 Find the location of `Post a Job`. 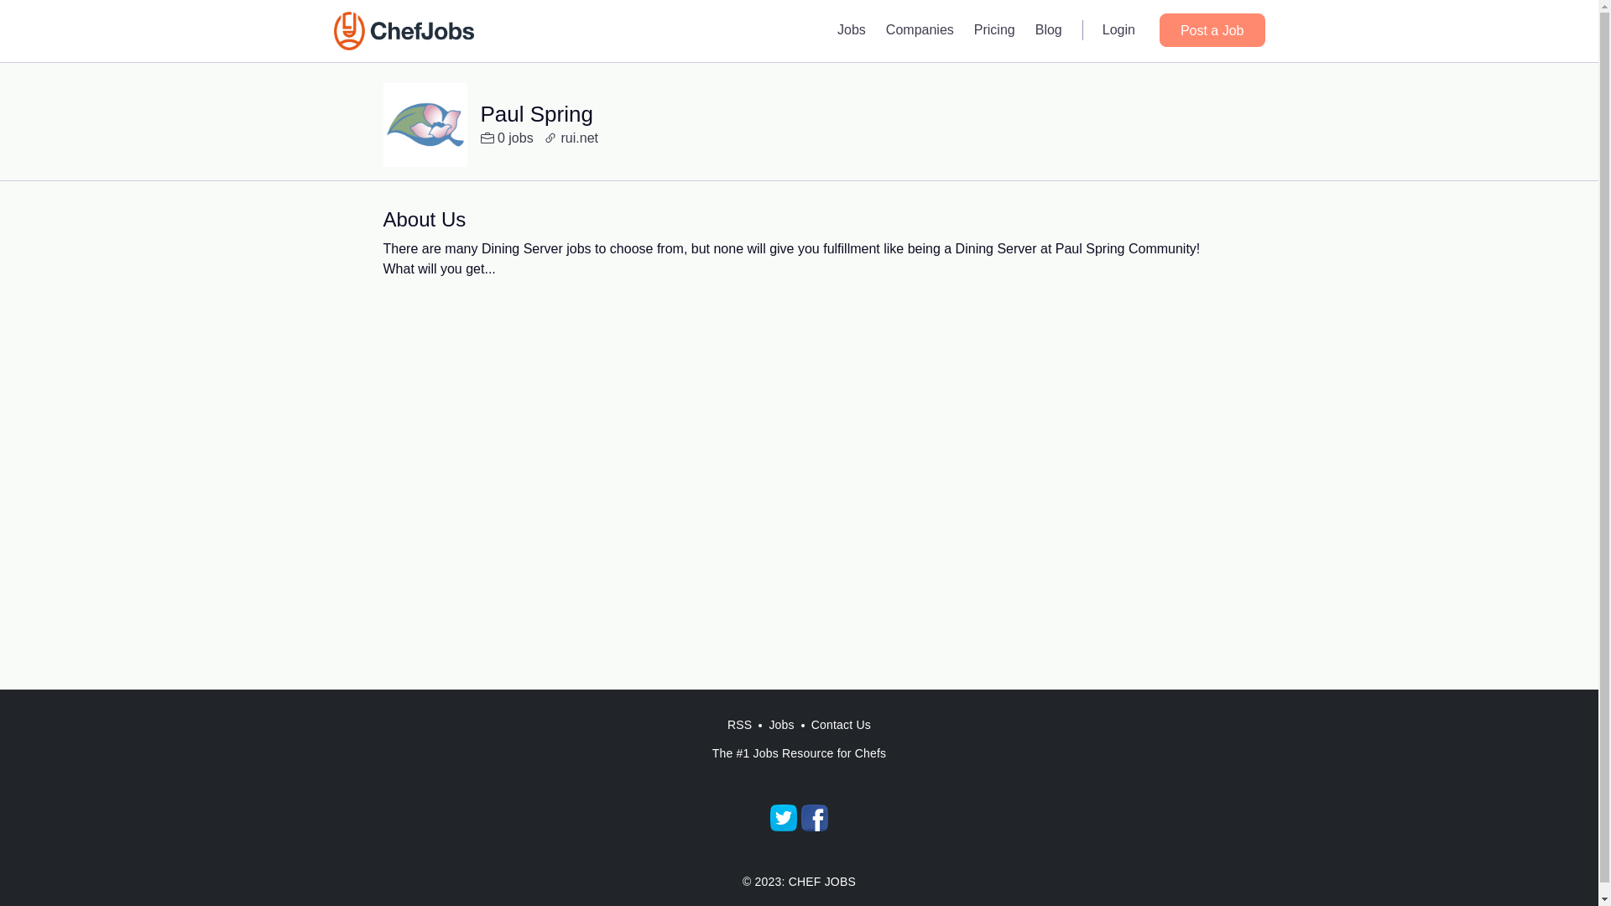

Post a Job is located at coordinates (1212, 30).